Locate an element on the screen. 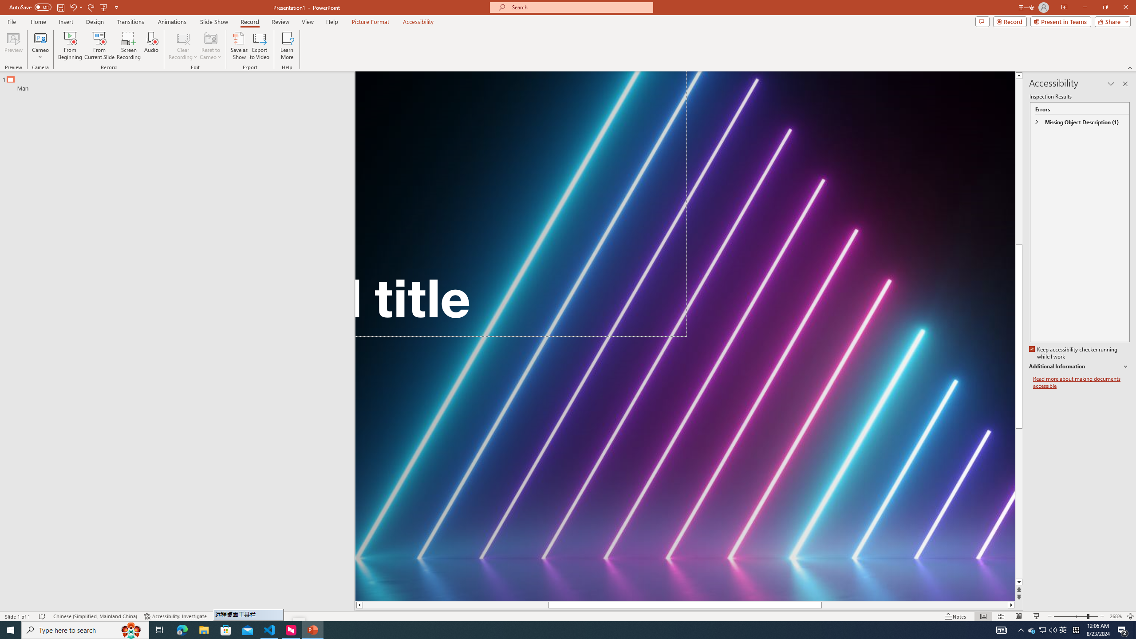 The height and width of the screenshot is (639, 1136). Preview is located at coordinates (13, 46).